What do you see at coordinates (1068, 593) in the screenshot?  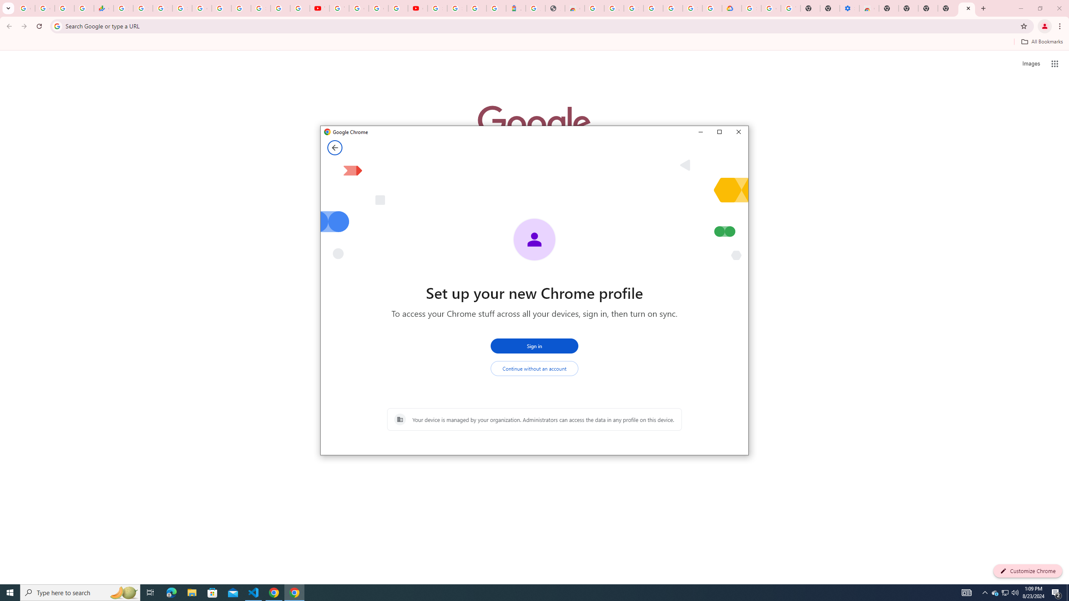 I see `Search icon` at bounding box center [1068, 593].